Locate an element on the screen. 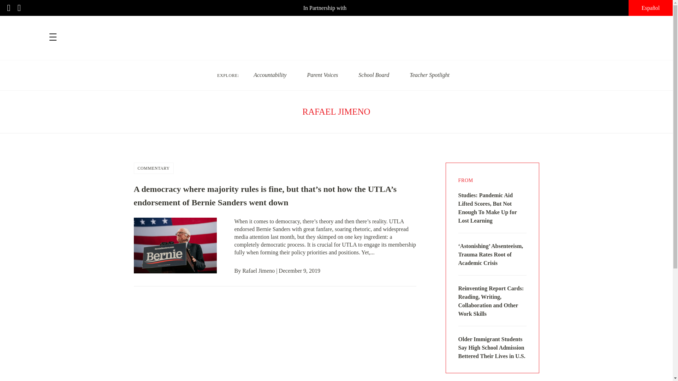 The width and height of the screenshot is (678, 381). In Partnership with 74 is located at coordinates (336, 8).